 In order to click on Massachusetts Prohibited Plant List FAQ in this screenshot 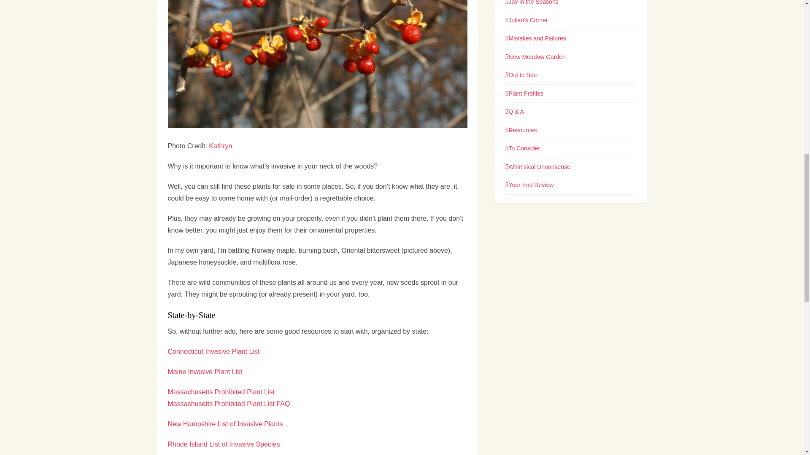, I will do `click(229, 404)`.